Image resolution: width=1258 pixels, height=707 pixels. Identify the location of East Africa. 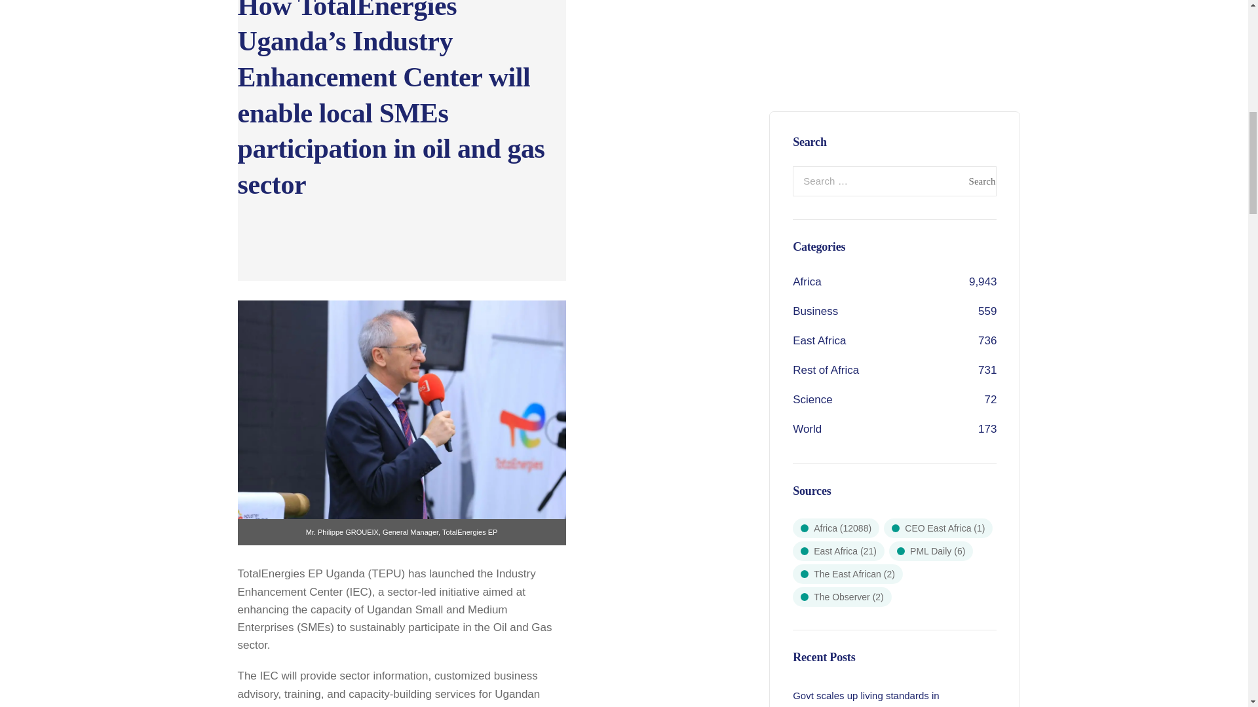
(819, 107).